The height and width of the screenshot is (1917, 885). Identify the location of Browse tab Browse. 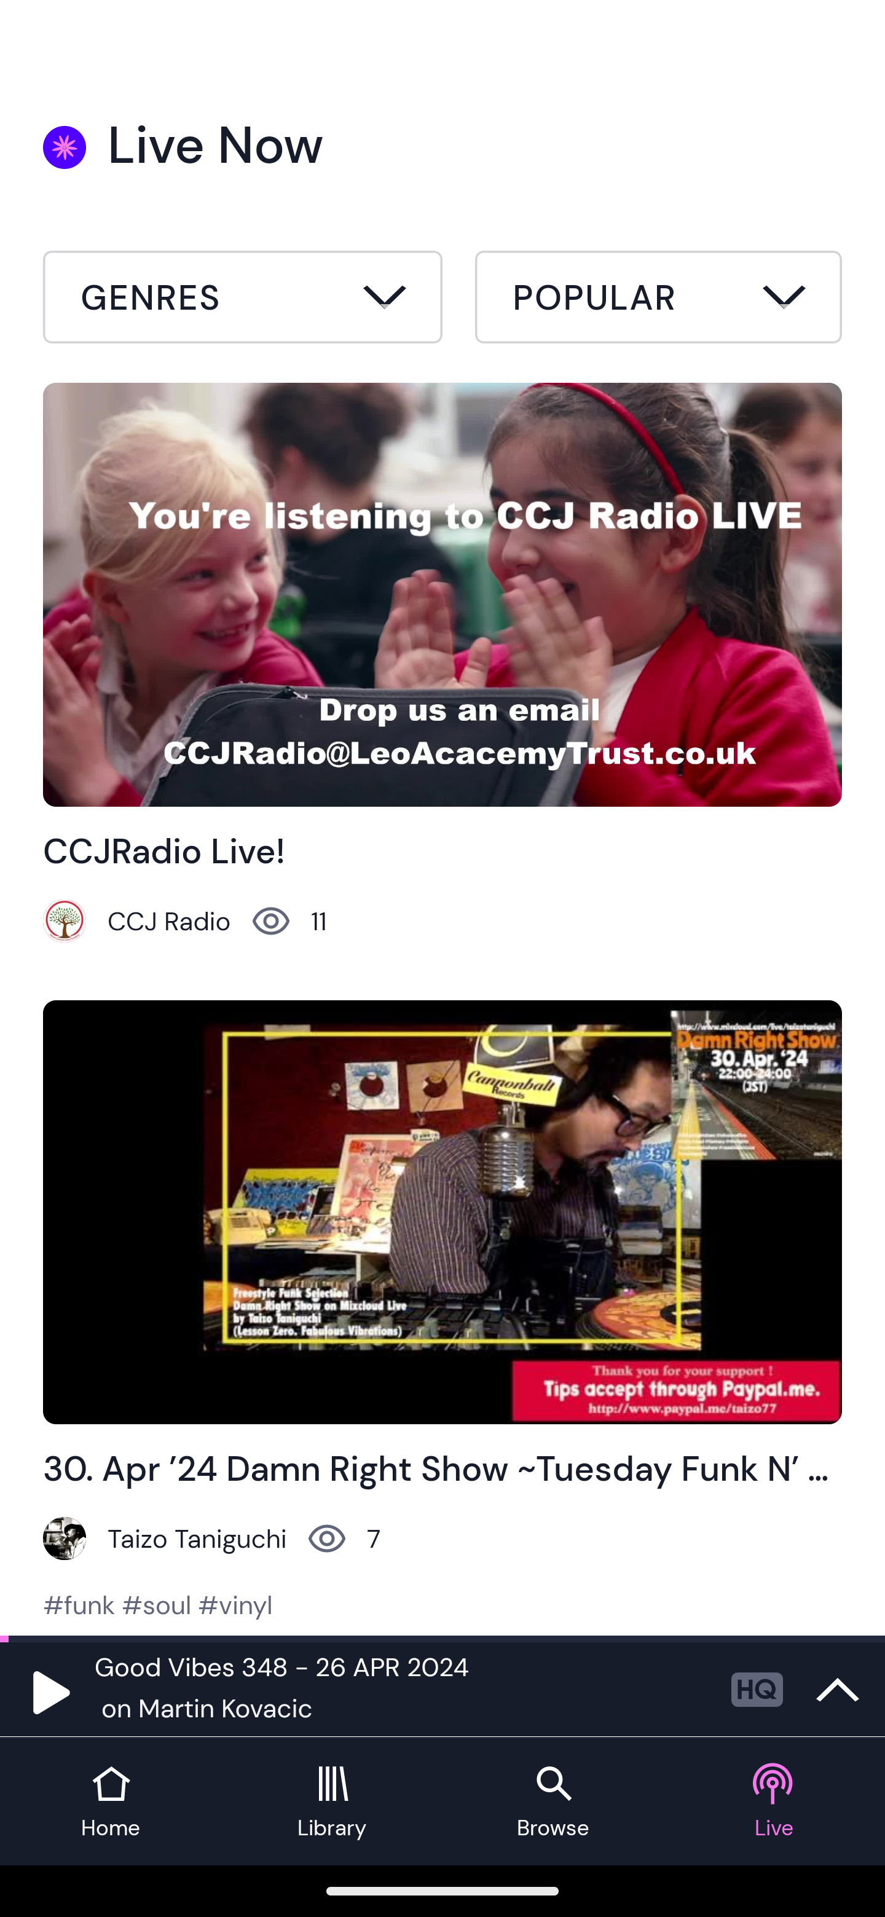
(553, 1801).